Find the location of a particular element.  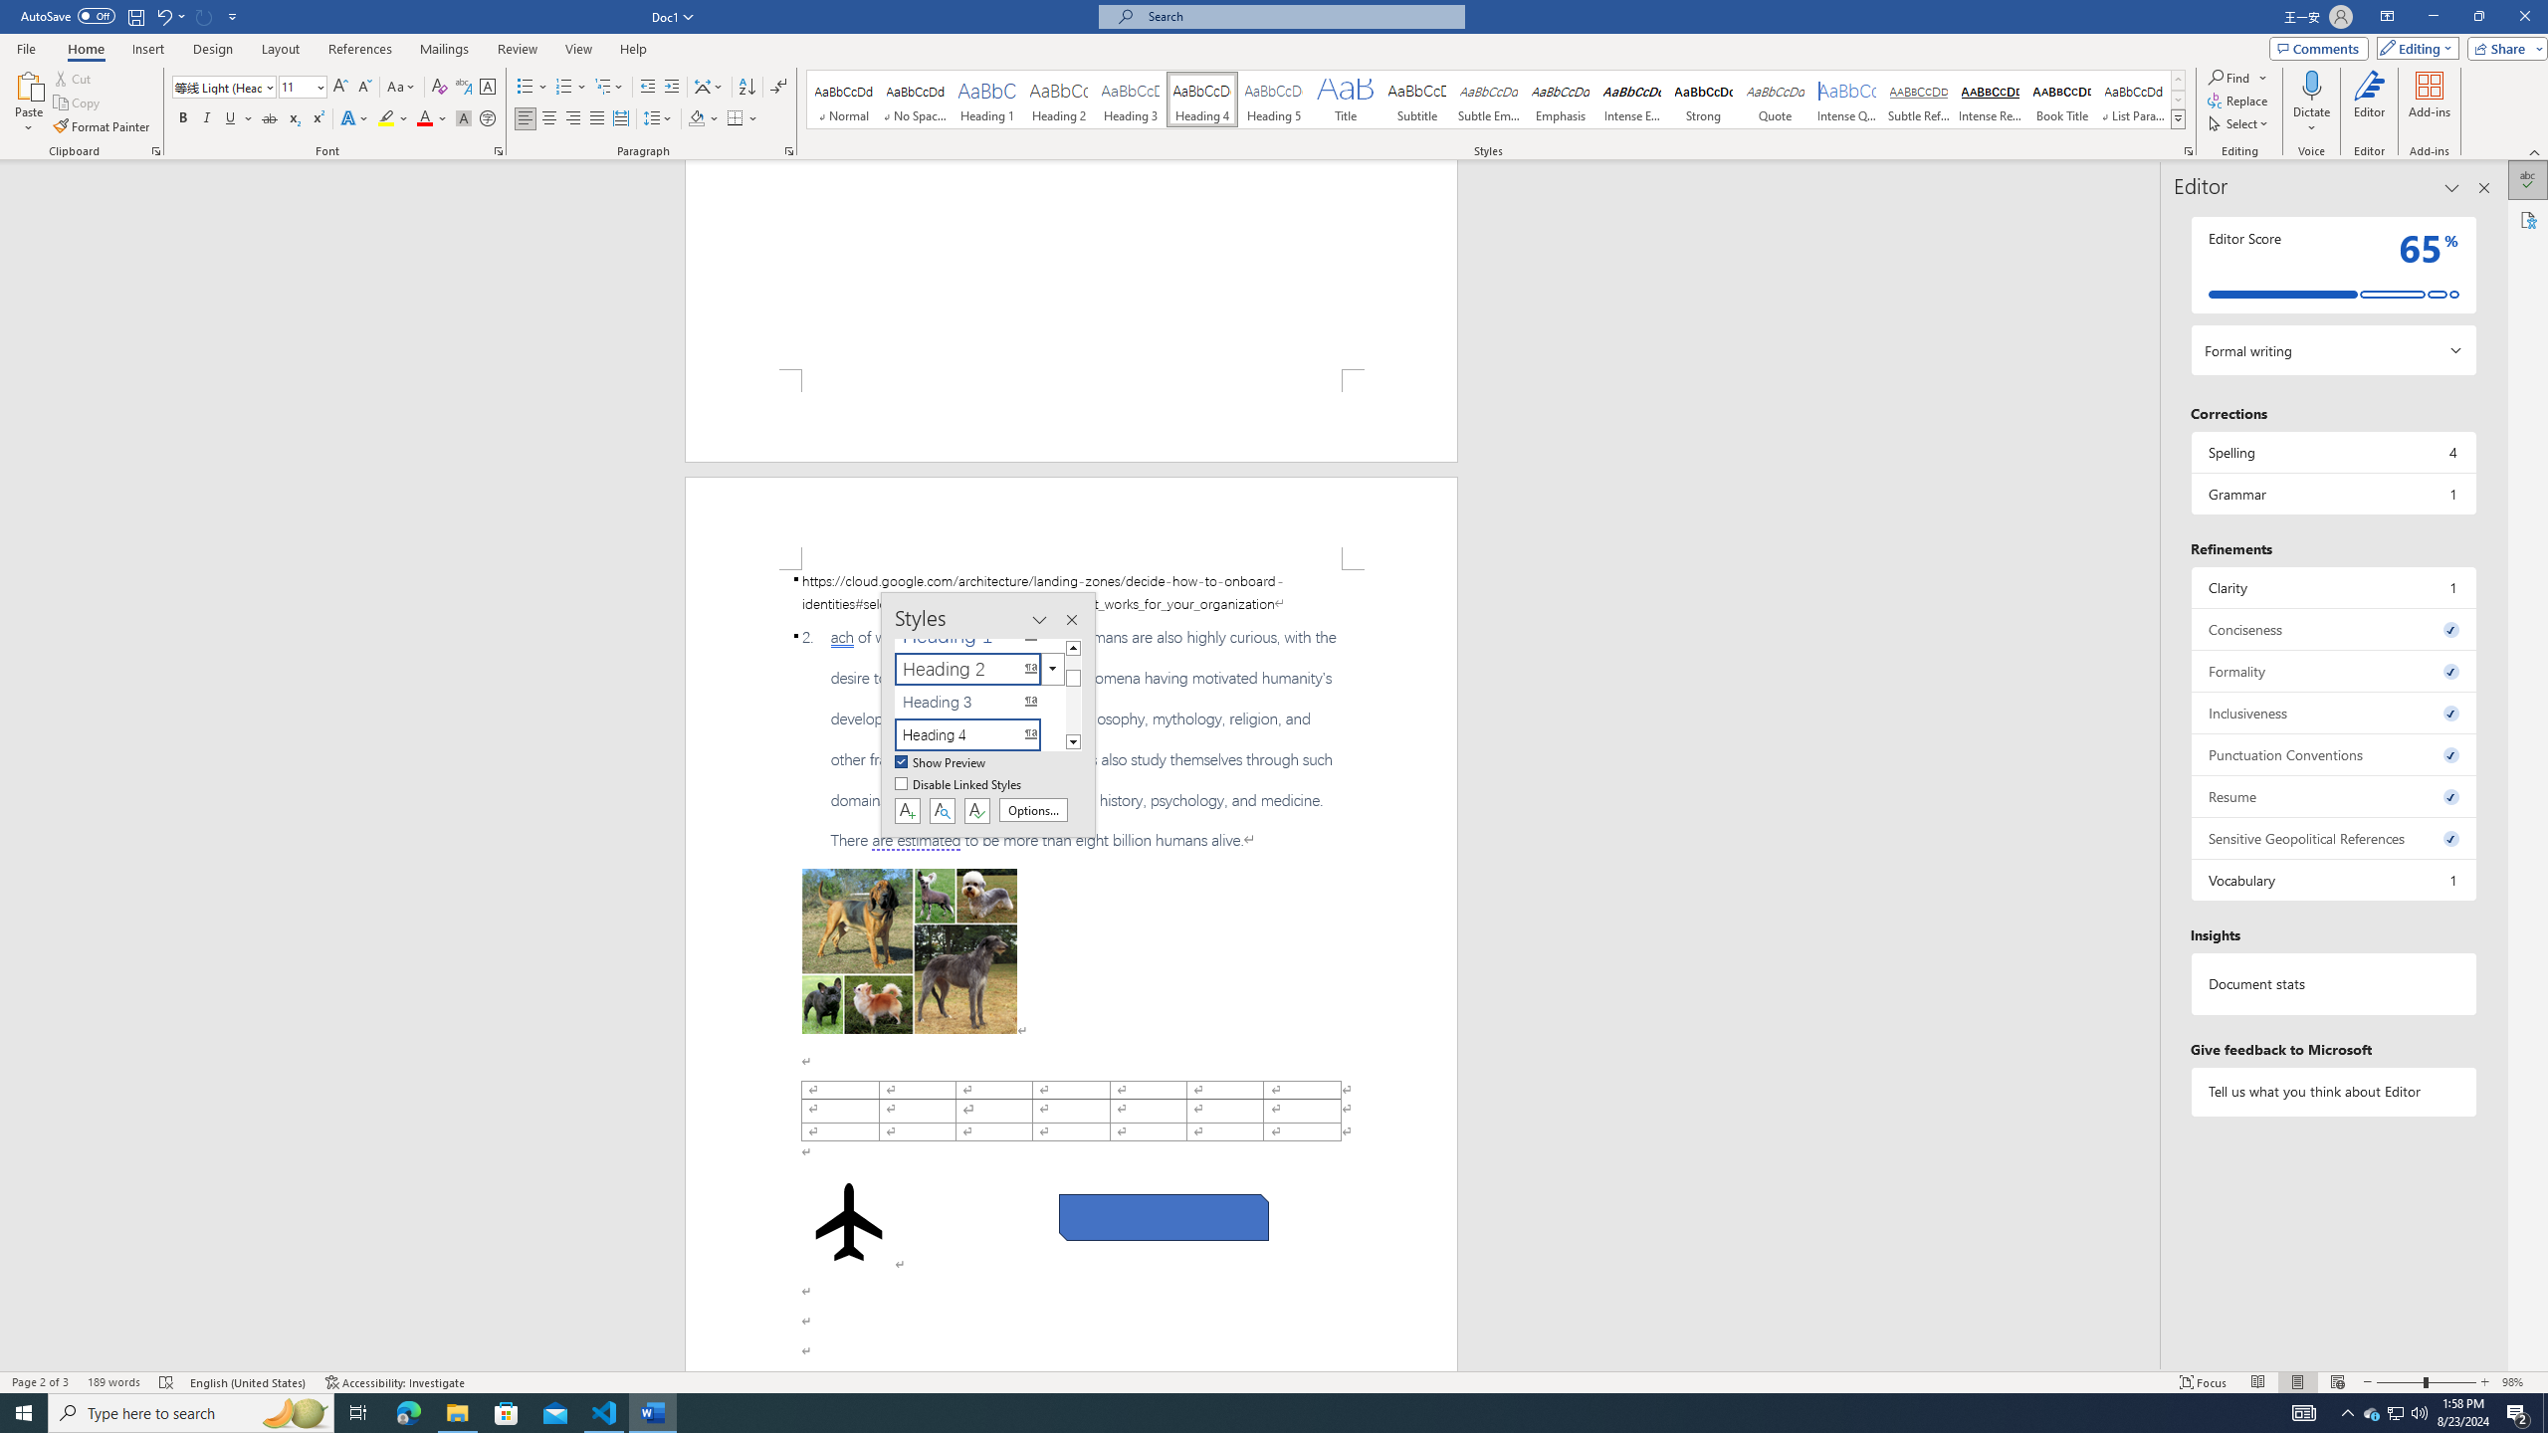

Undo Style is located at coordinates (163, 16).